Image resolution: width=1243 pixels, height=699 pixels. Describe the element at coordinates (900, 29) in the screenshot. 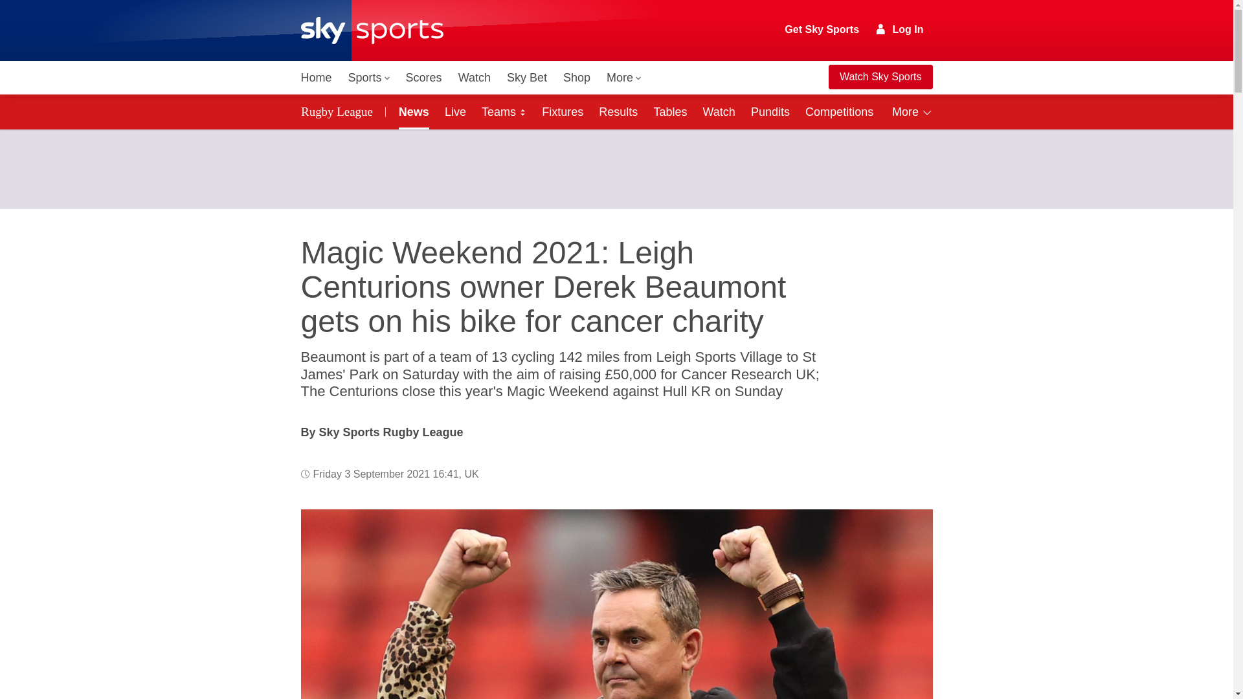

I see `Log In` at that location.